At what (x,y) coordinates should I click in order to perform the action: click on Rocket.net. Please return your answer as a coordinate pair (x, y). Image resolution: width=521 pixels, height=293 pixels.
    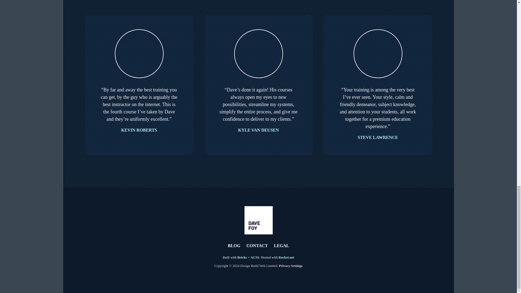
    Looking at the image, I should click on (286, 257).